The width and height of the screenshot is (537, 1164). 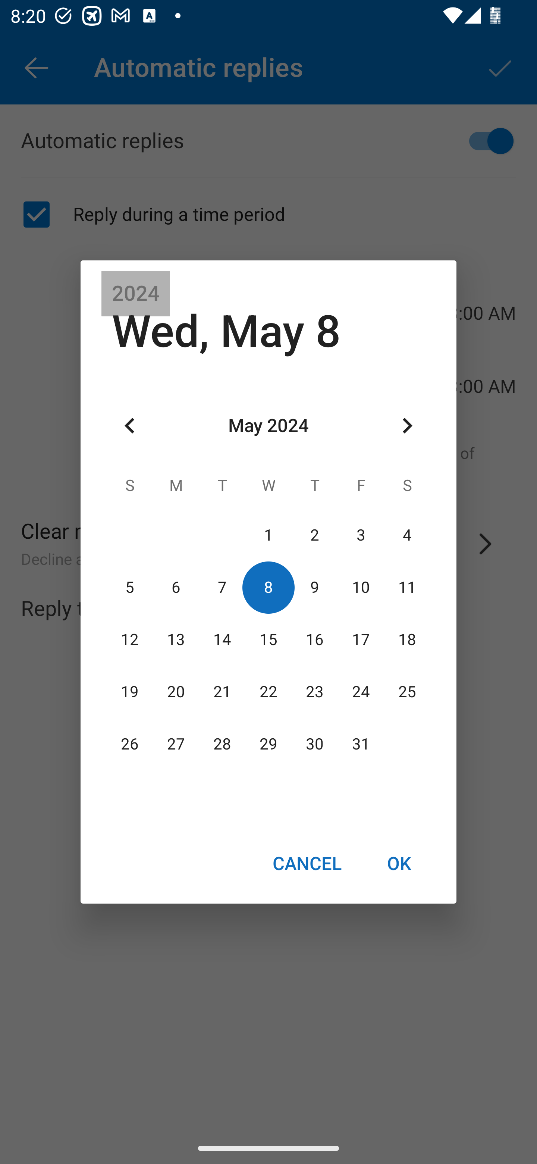 What do you see at coordinates (314, 535) in the screenshot?
I see `2 02 May 2024` at bounding box center [314, 535].